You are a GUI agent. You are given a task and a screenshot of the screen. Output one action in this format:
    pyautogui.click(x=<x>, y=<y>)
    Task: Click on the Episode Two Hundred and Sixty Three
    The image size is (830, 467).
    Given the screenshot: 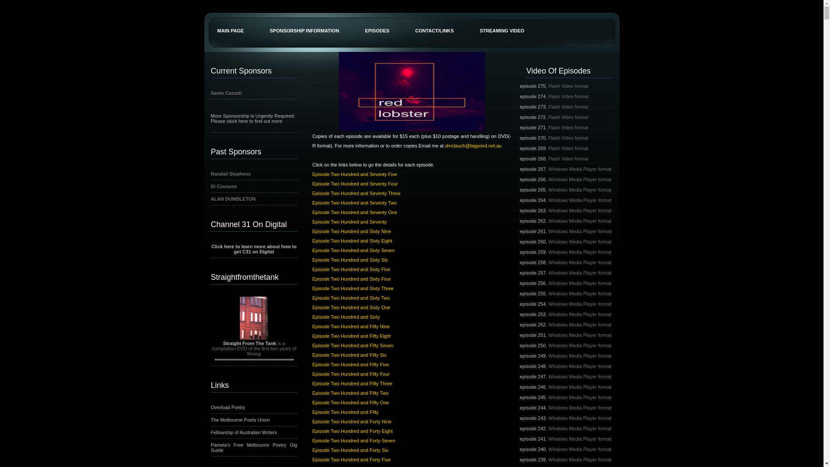 What is the action you would take?
    pyautogui.click(x=353, y=288)
    